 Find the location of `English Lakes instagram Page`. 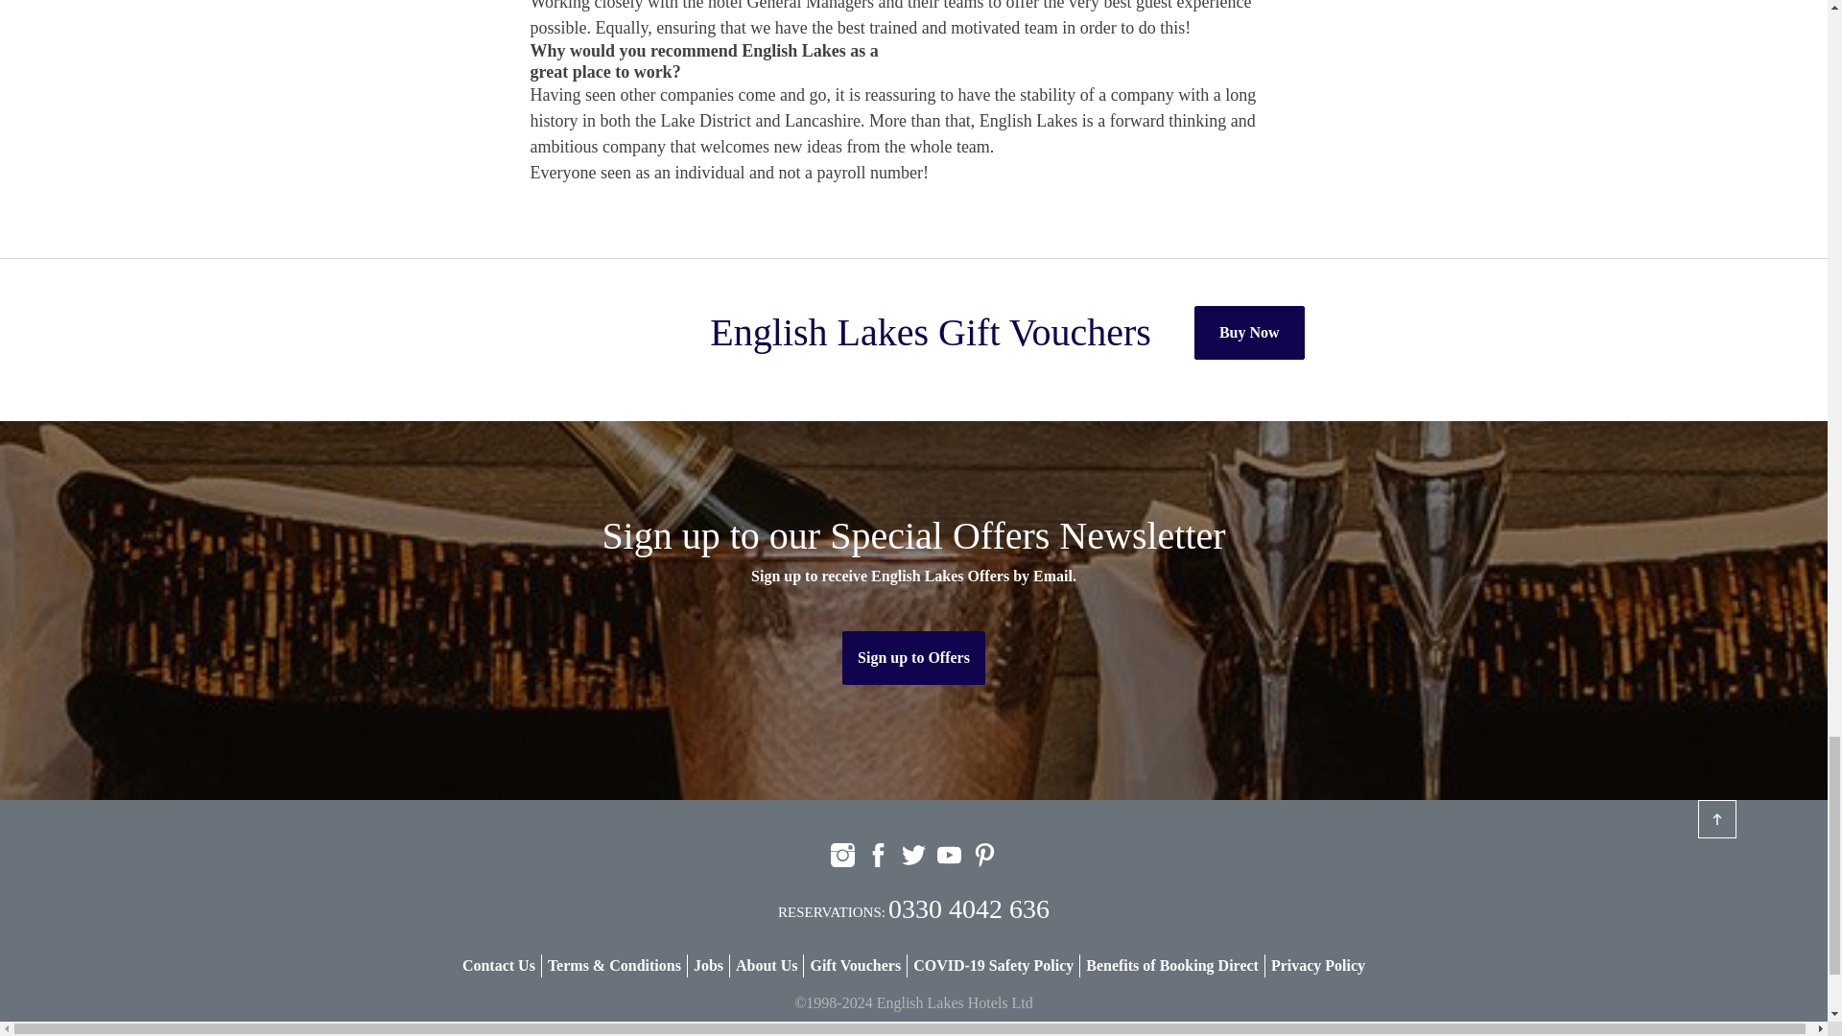

English Lakes instagram Page is located at coordinates (842, 855).